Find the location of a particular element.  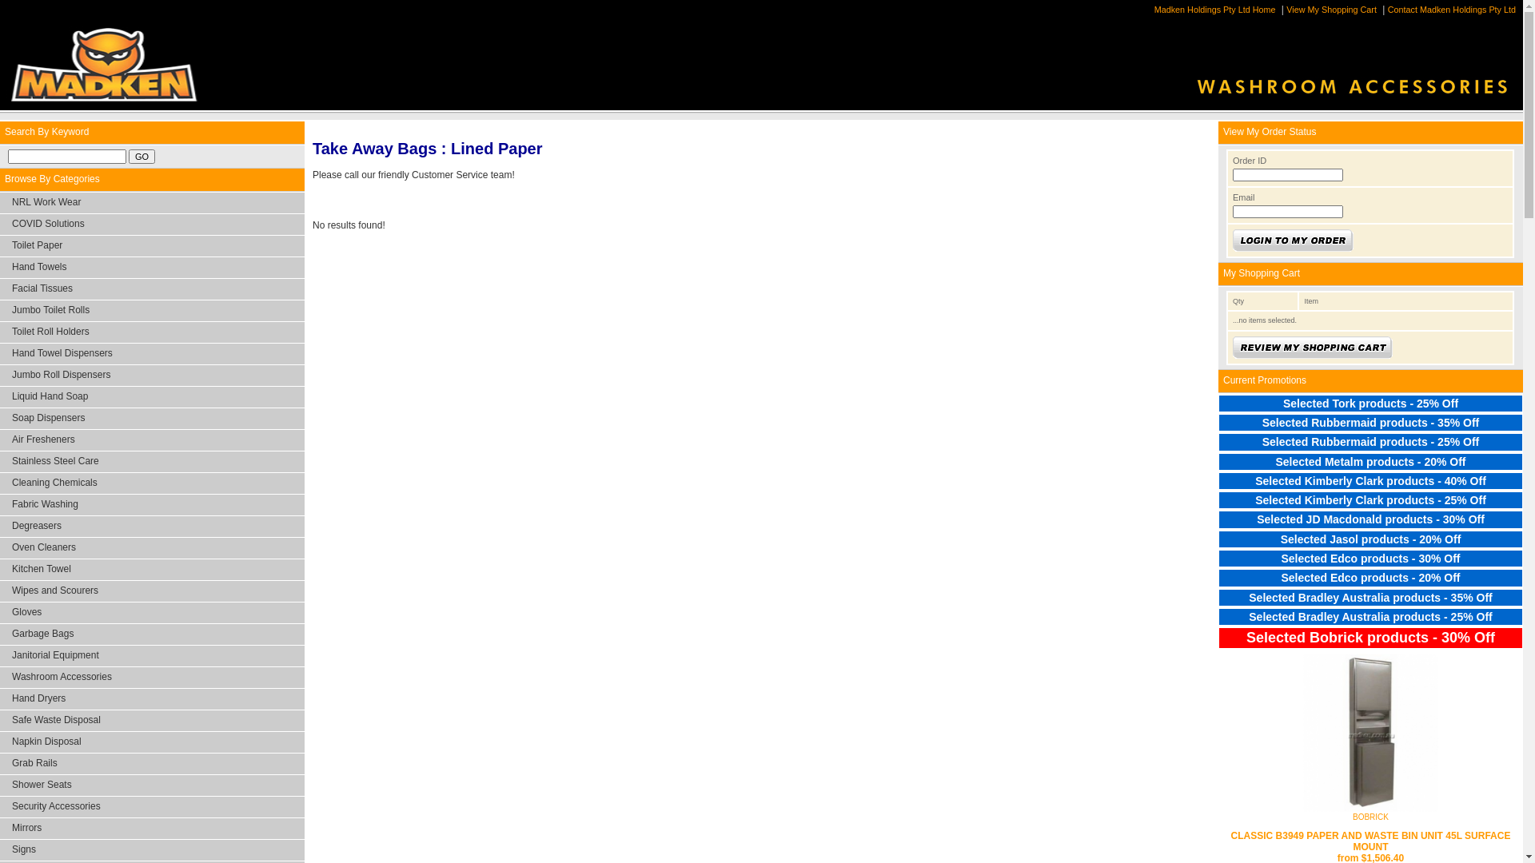

Browse By Categories is located at coordinates (152, 181).